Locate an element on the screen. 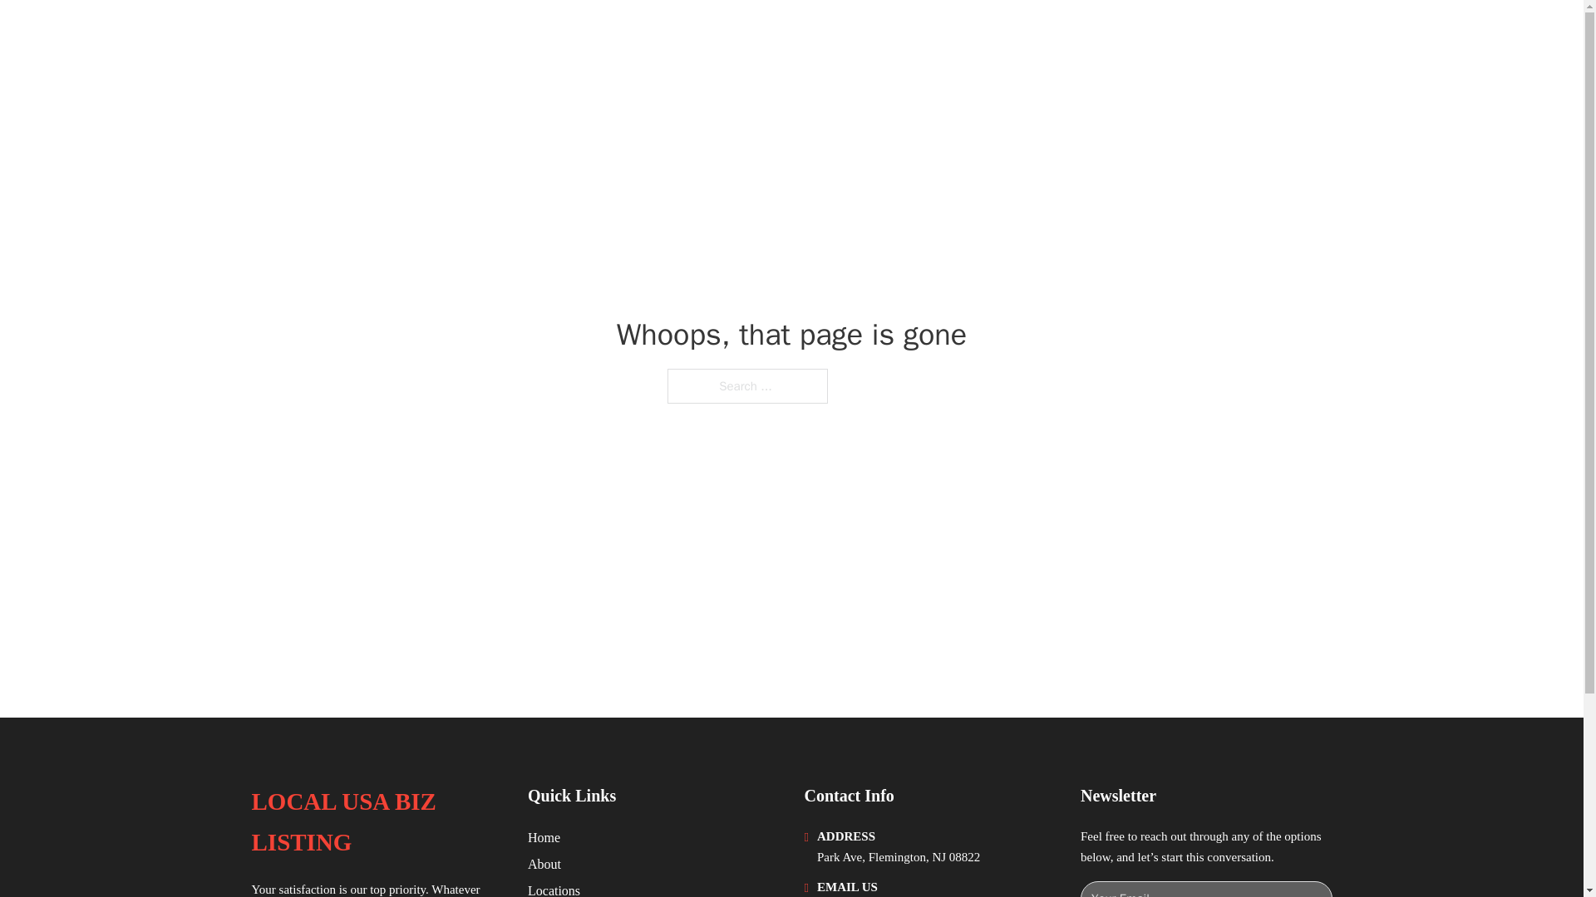 The height and width of the screenshot is (897, 1596). About is located at coordinates (544, 864).